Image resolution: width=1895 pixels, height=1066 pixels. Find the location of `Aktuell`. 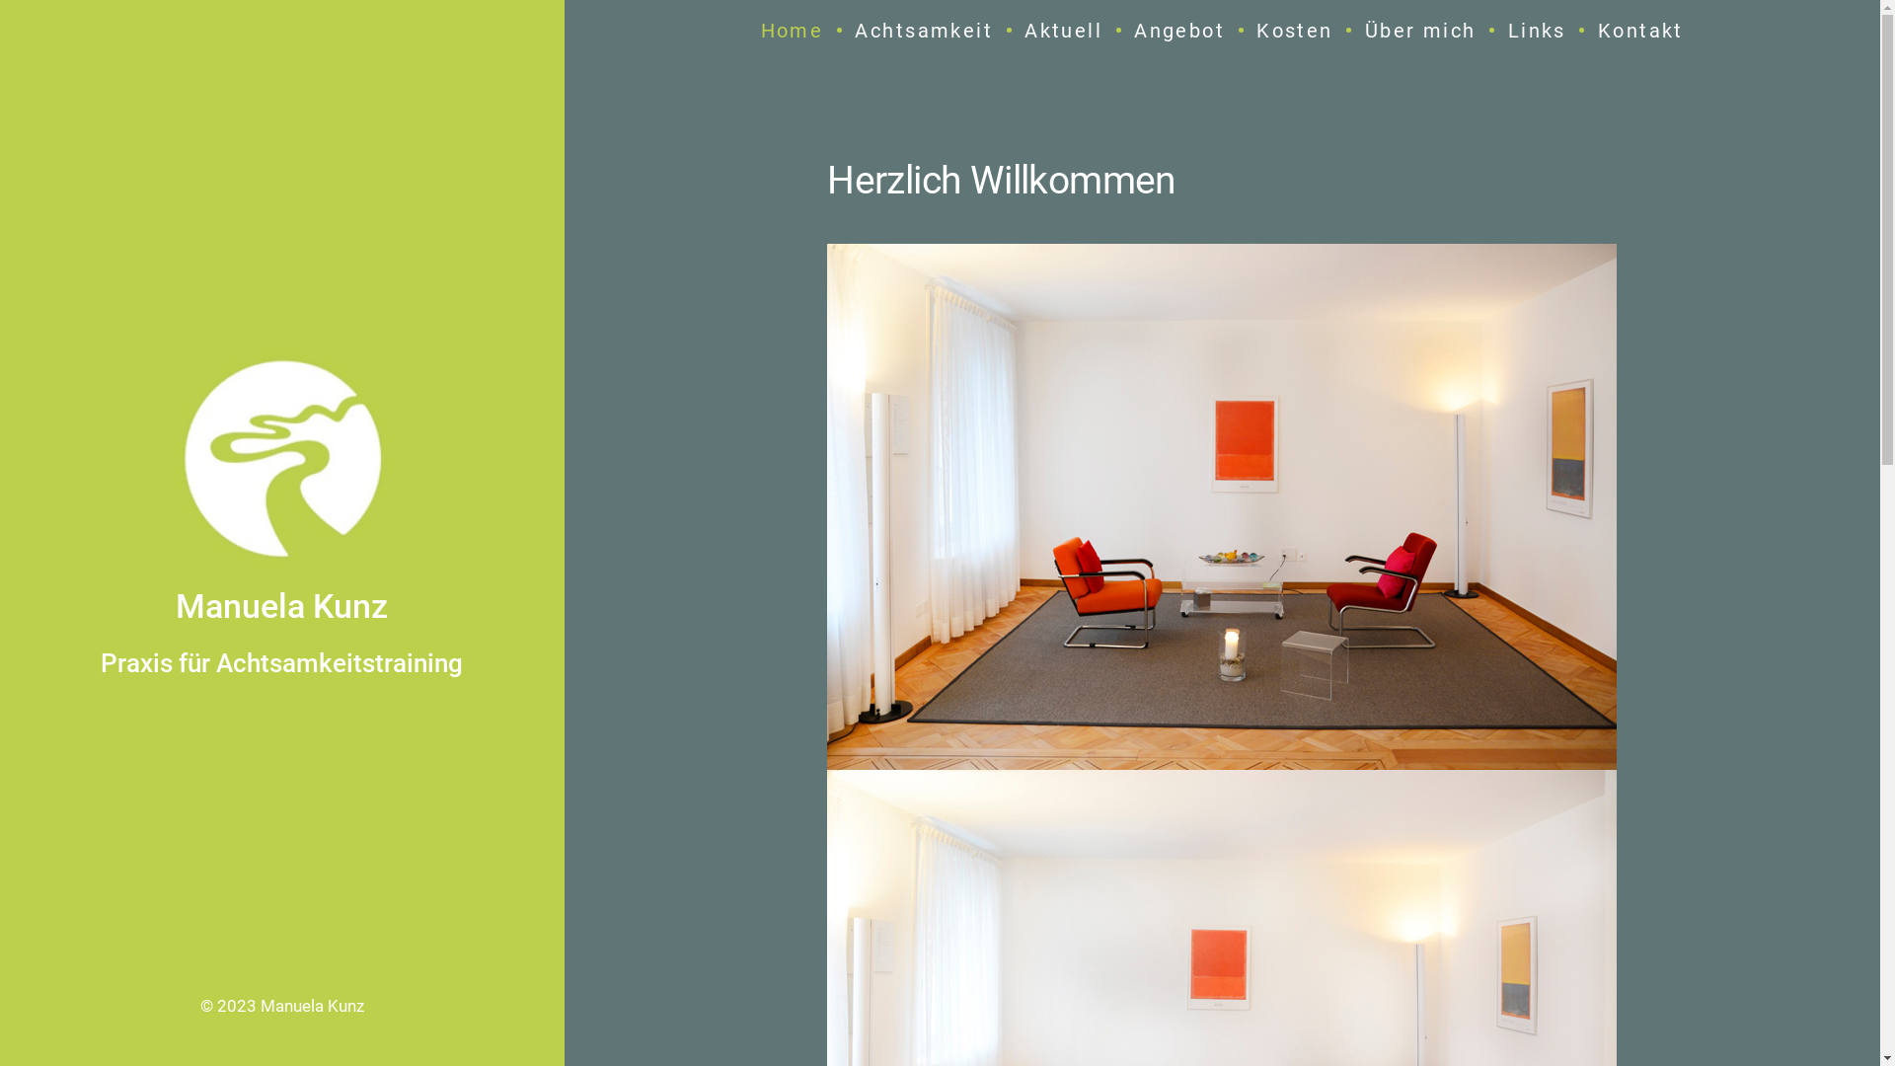

Aktuell is located at coordinates (1064, 31).